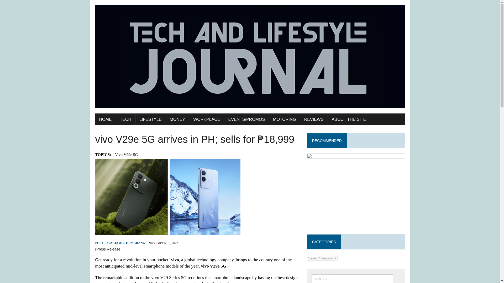 The width and height of the screenshot is (504, 283). Describe the element at coordinates (126, 154) in the screenshot. I see `Vivo V29e 5G` at that location.